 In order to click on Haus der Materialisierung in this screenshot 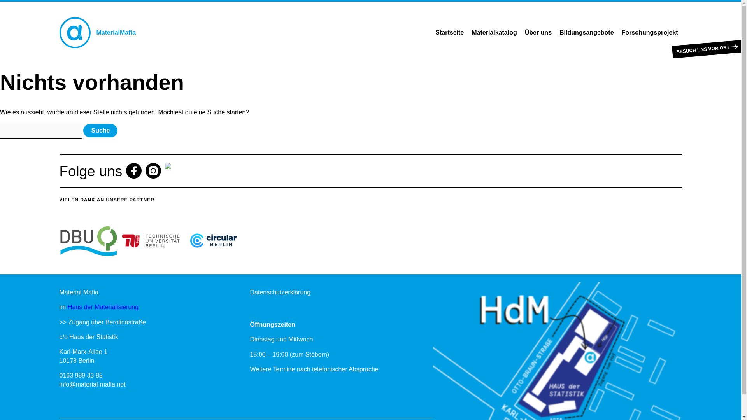, I will do `click(103, 307)`.